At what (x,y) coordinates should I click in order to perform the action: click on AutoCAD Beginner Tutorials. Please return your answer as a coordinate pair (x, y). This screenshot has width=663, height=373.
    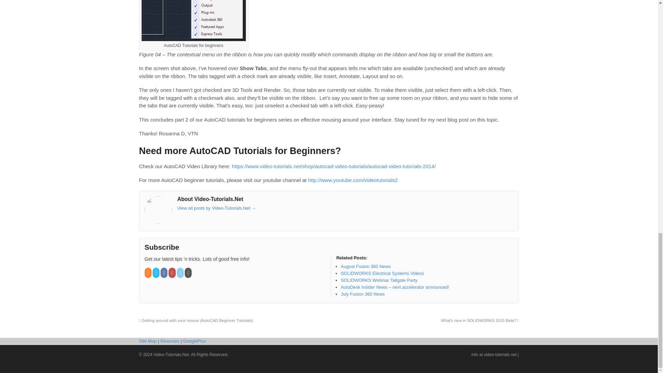
    Looking at the image, I should click on (334, 166).